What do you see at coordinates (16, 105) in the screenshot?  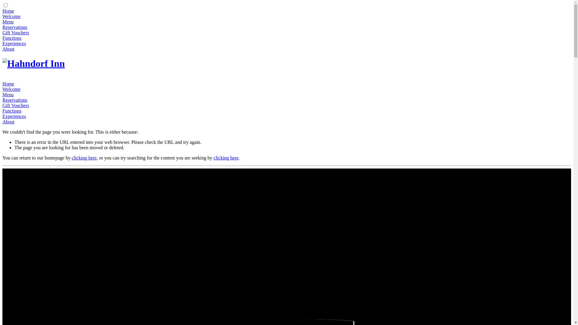 I see `Gift Vouchers` at bounding box center [16, 105].